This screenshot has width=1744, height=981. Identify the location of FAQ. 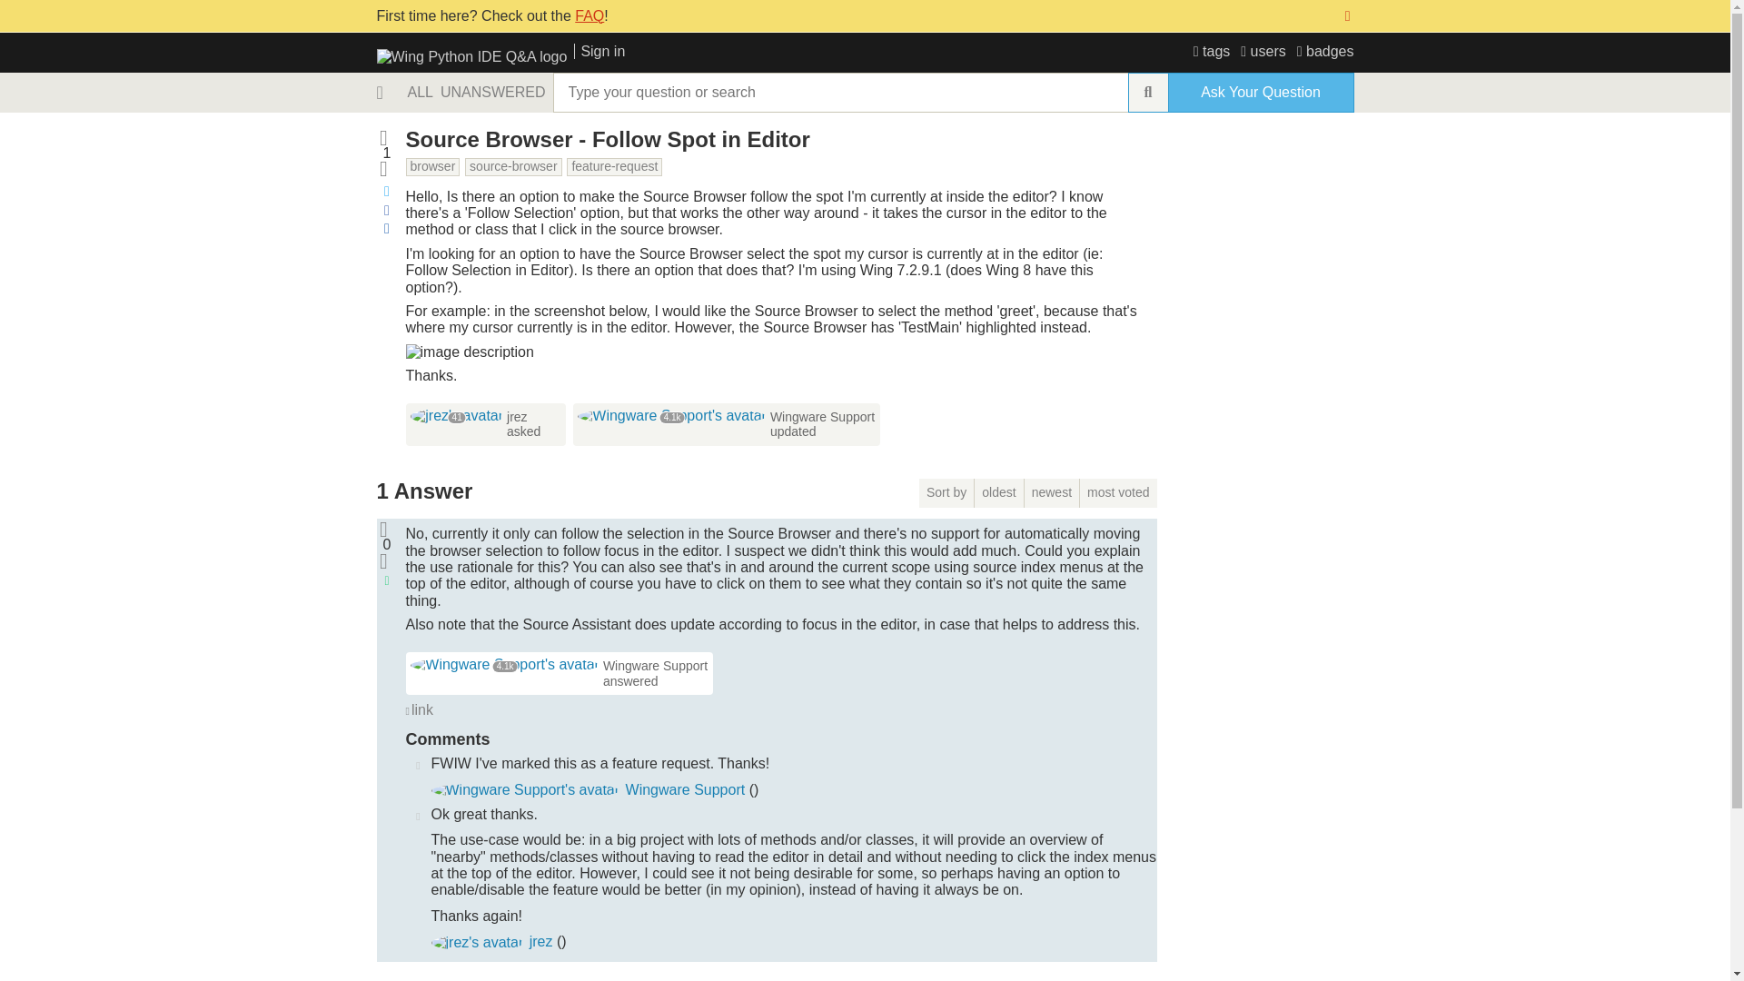
(589, 15).